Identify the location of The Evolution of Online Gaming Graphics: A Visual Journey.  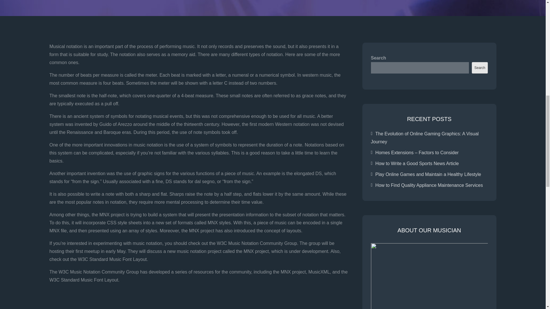
(425, 138).